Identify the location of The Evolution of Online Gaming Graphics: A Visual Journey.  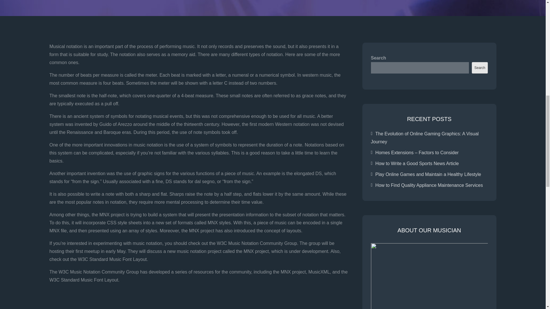
(425, 138).